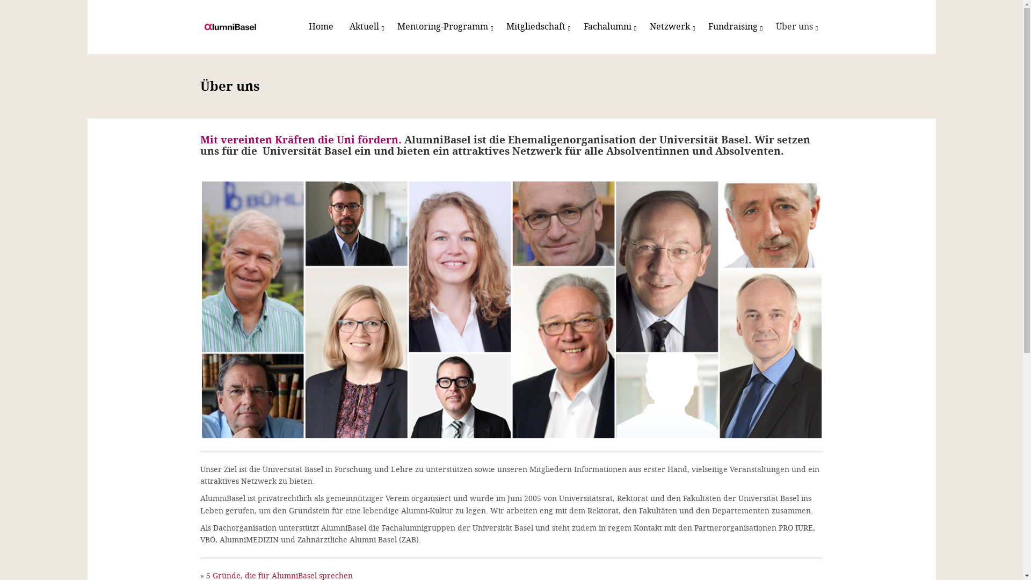 This screenshot has width=1031, height=580. What do you see at coordinates (444, 27) in the screenshot?
I see `Mentoring-Programm` at bounding box center [444, 27].